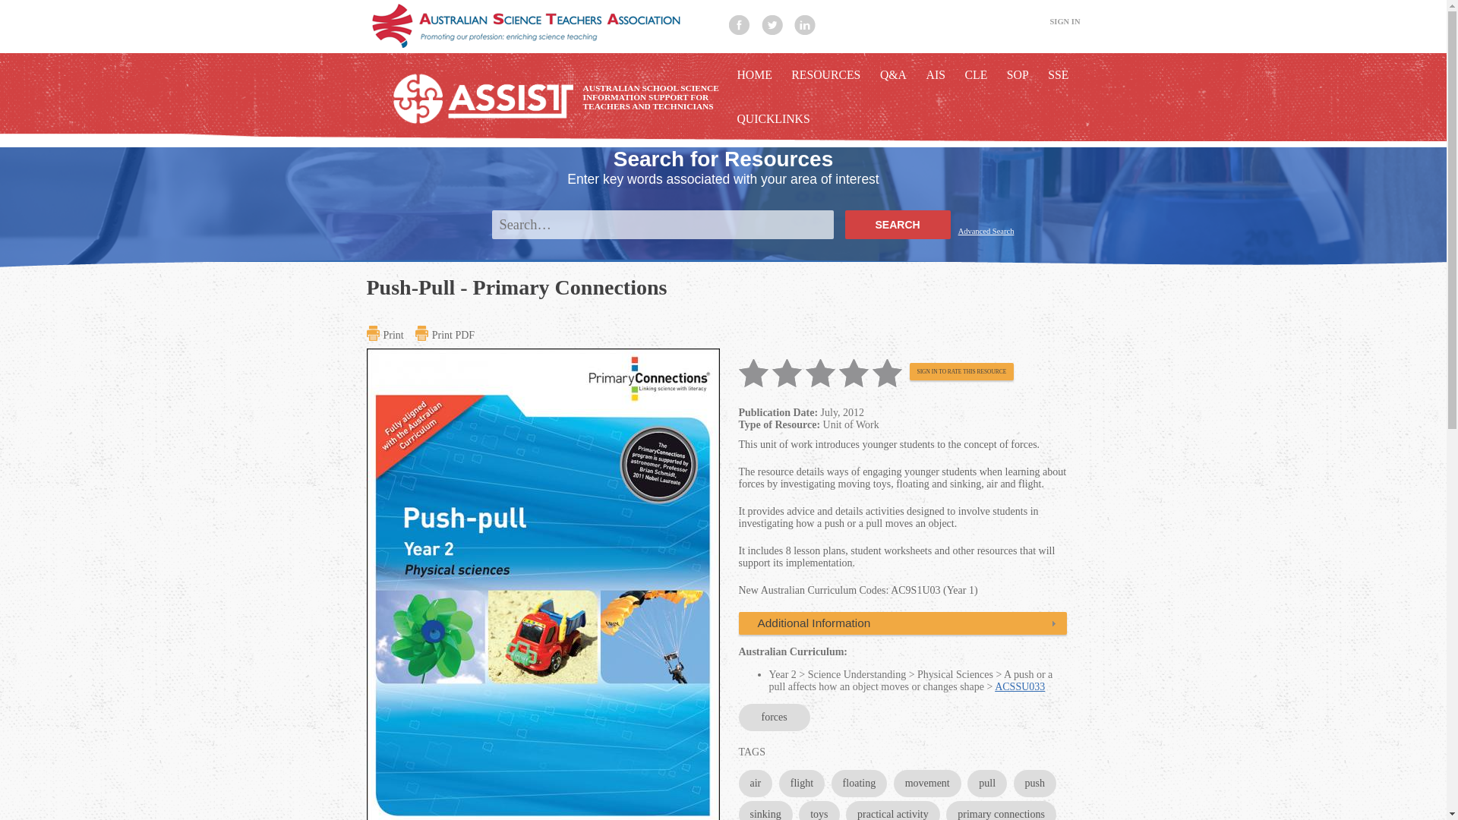  What do you see at coordinates (825, 75) in the screenshot?
I see `RESOURCES` at bounding box center [825, 75].